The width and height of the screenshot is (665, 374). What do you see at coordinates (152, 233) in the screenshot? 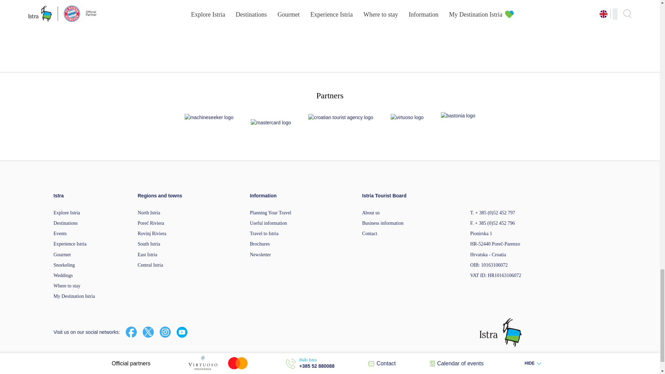
I see `Rovinj Riviera` at bounding box center [152, 233].